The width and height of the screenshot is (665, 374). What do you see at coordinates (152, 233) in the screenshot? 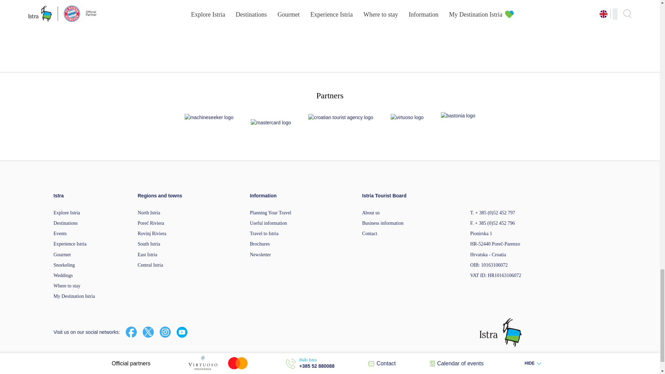
I see `Rovinj Riviera` at bounding box center [152, 233].